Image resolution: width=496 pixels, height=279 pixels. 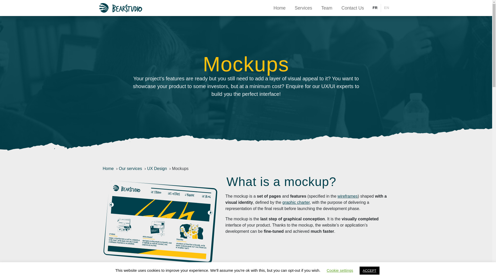 What do you see at coordinates (303, 8) in the screenshot?
I see `Services` at bounding box center [303, 8].